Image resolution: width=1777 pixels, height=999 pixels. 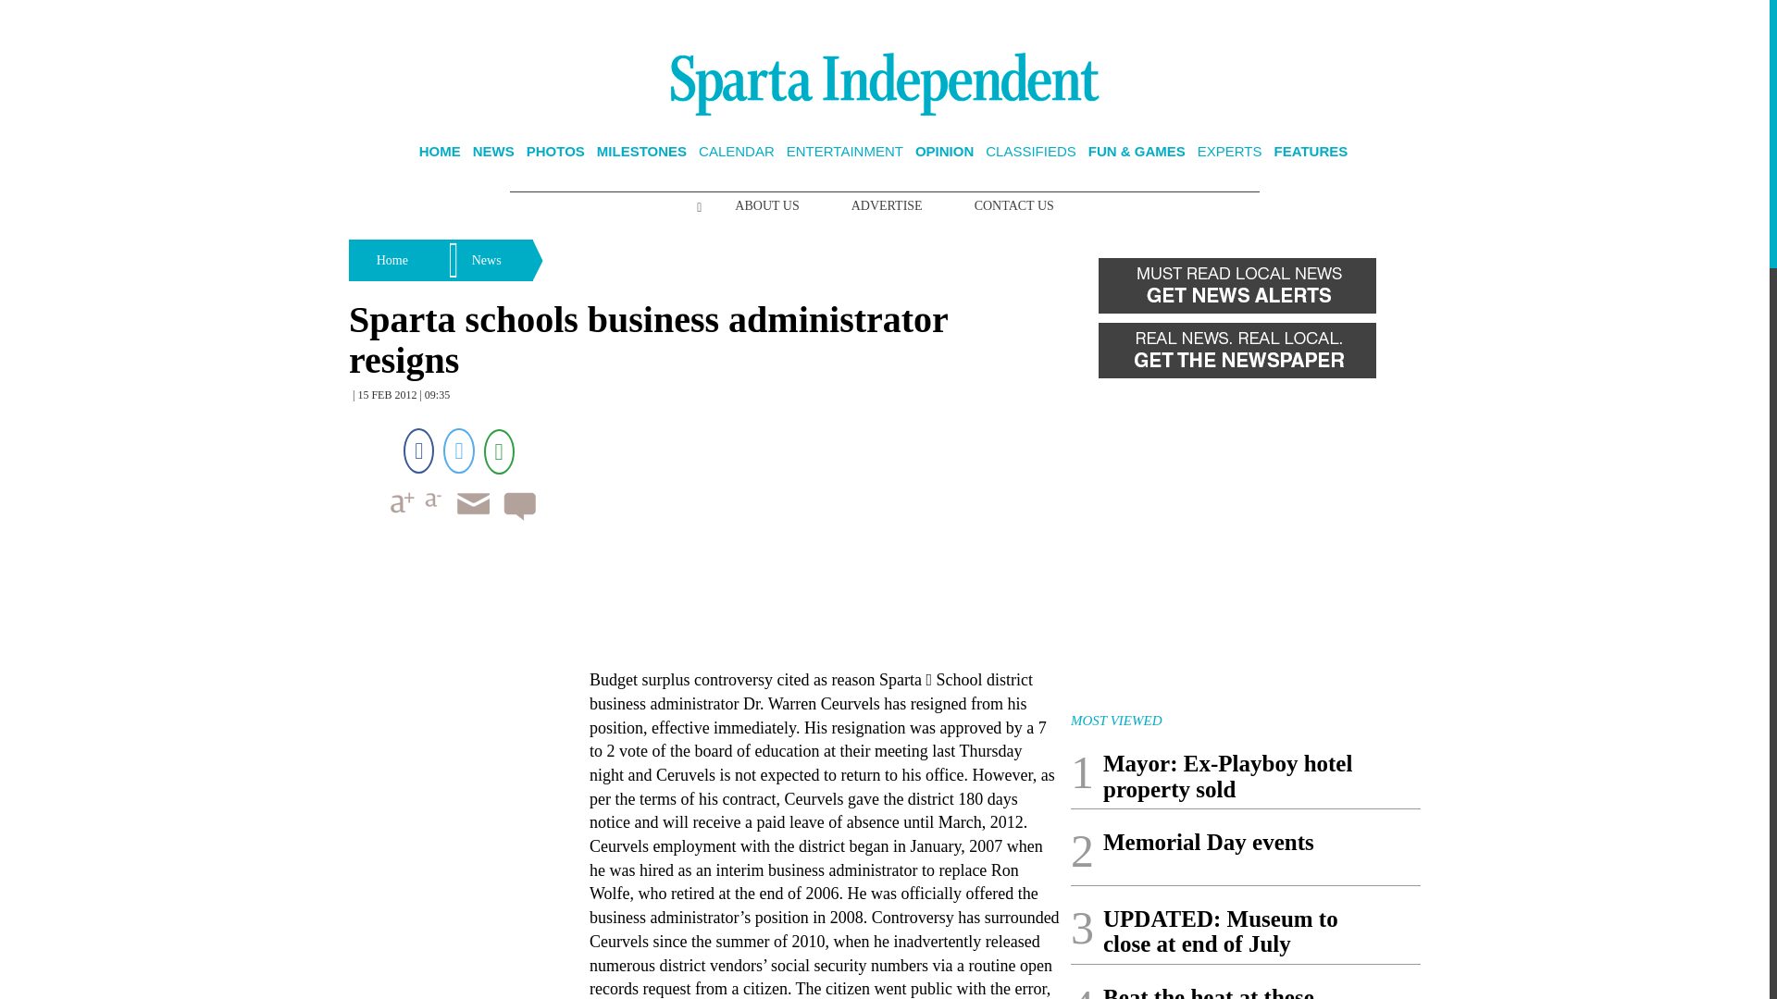 What do you see at coordinates (440, 151) in the screenshot?
I see `HOME` at bounding box center [440, 151].